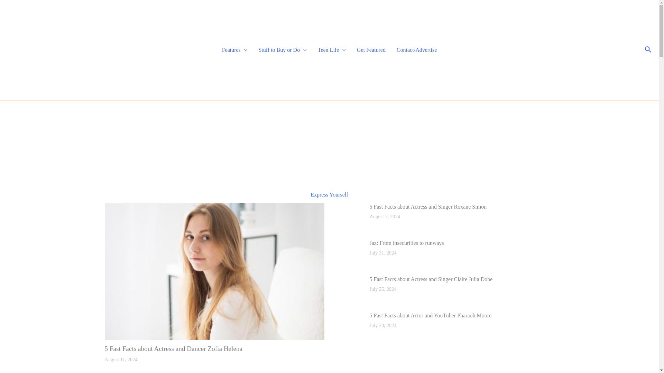 This screenshot has width=664, height=373. I want to click on Teen Life, so click(331, 50).